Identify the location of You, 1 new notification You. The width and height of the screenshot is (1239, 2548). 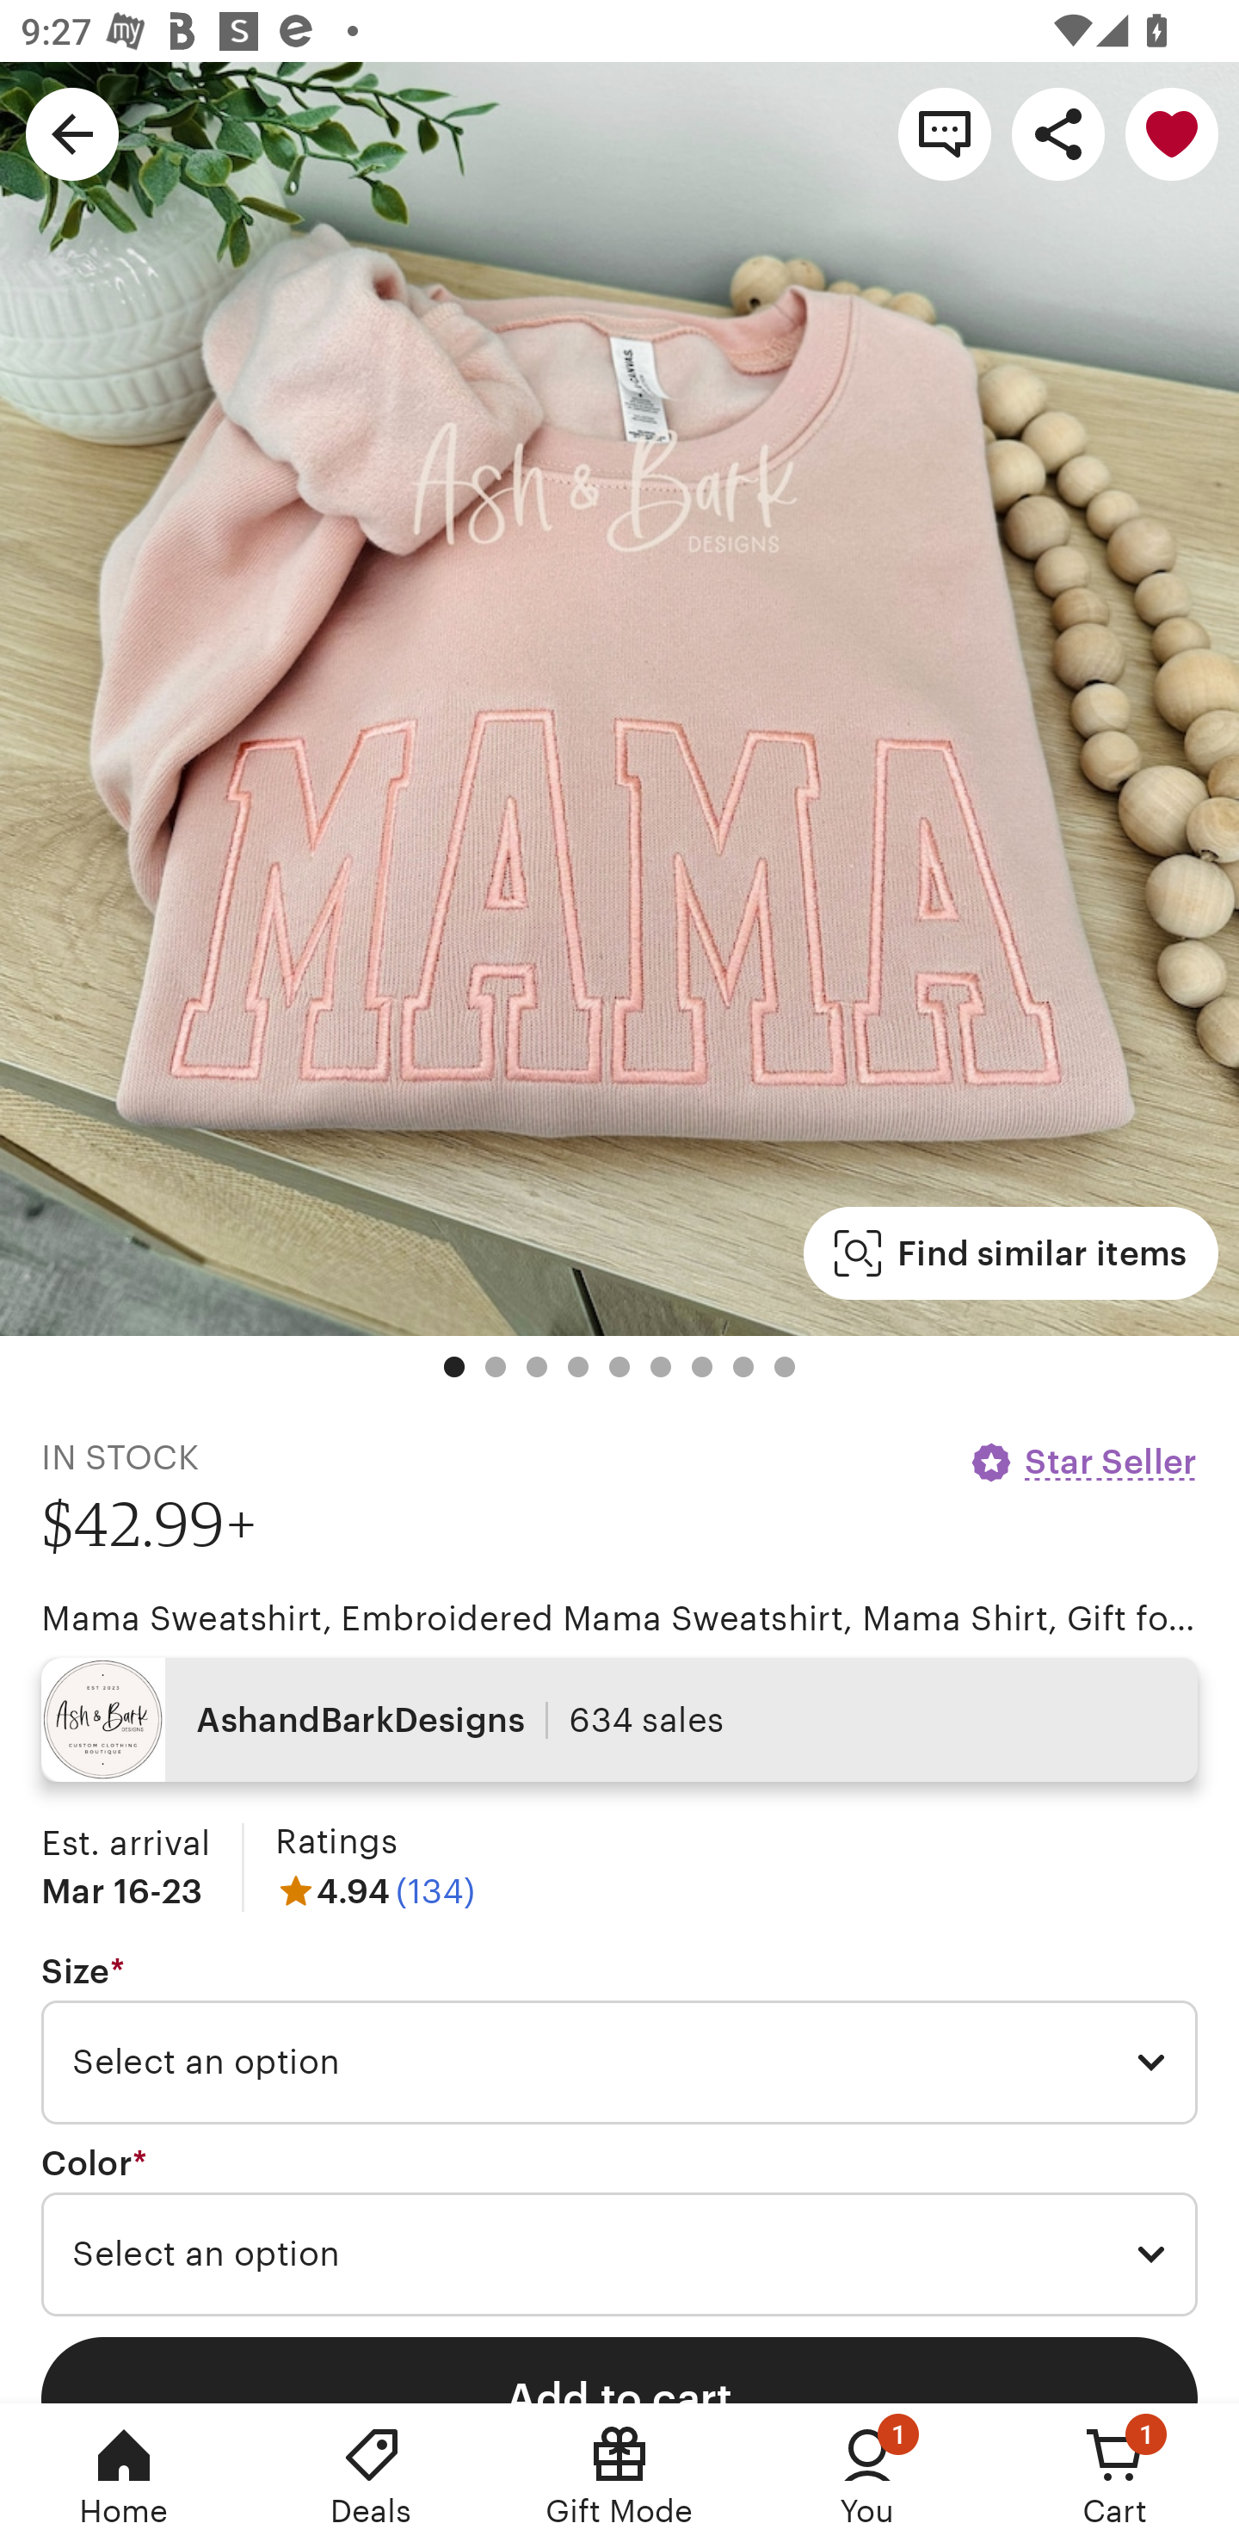
(867, 2476).